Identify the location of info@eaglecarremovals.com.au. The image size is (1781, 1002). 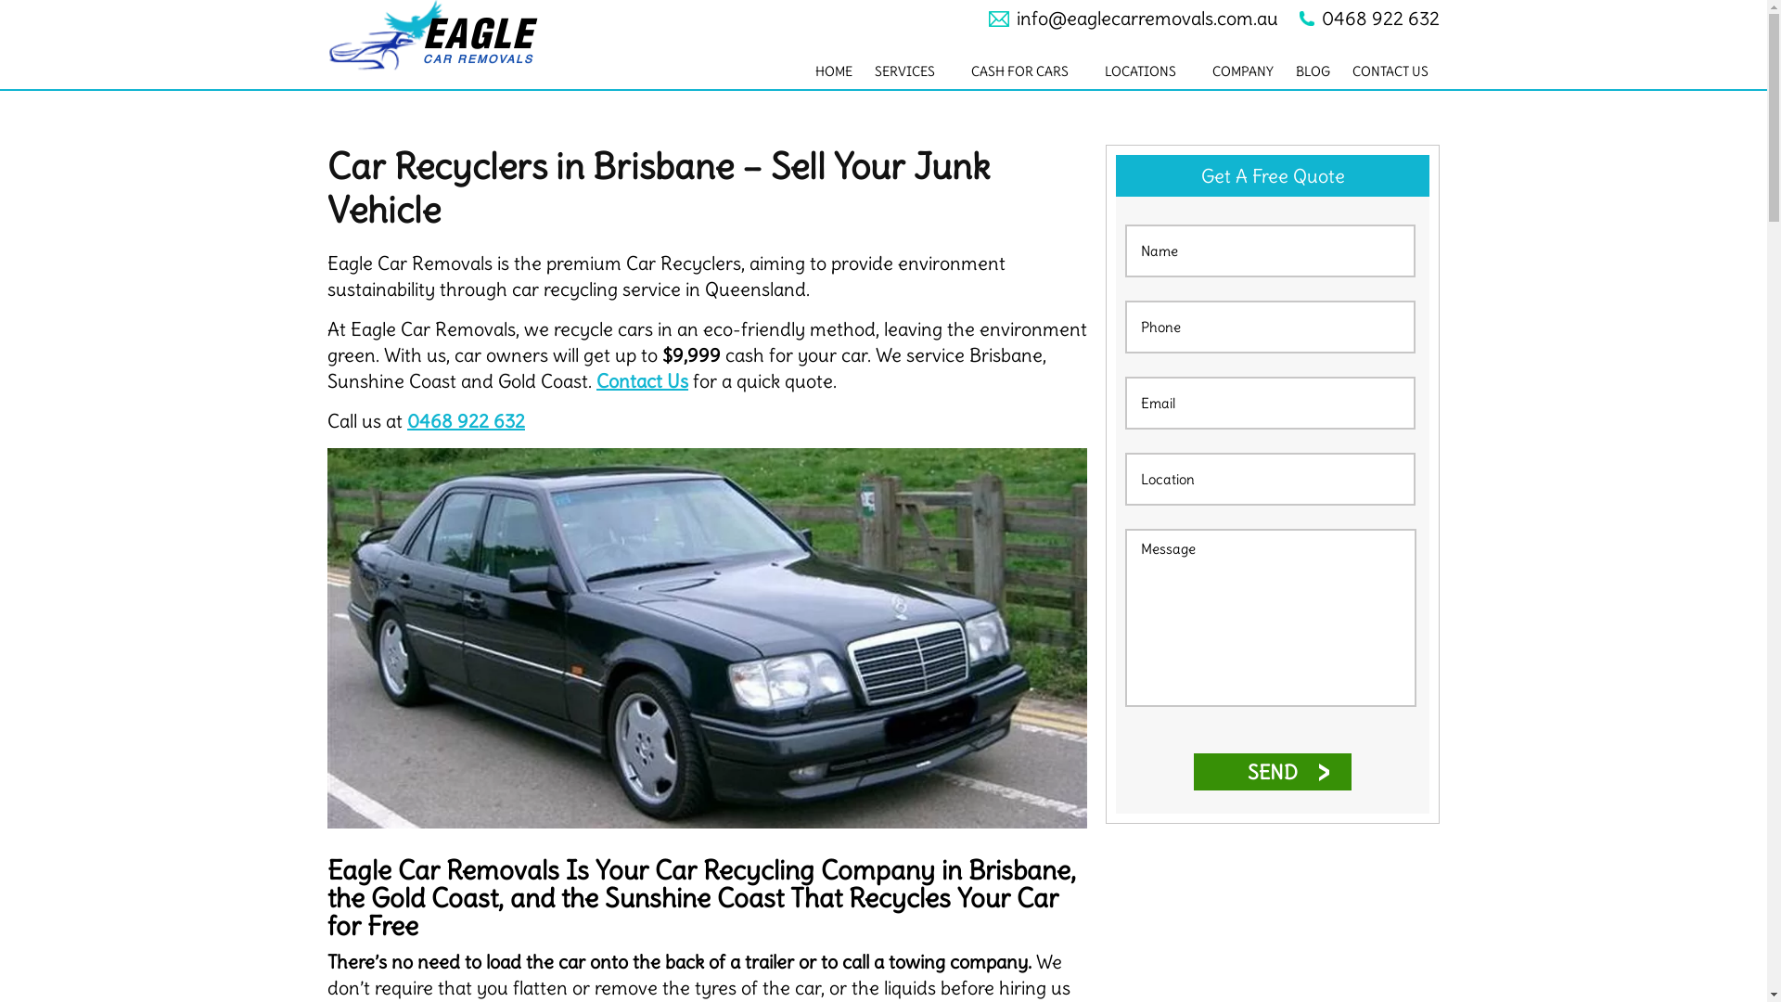
(1134, 19).